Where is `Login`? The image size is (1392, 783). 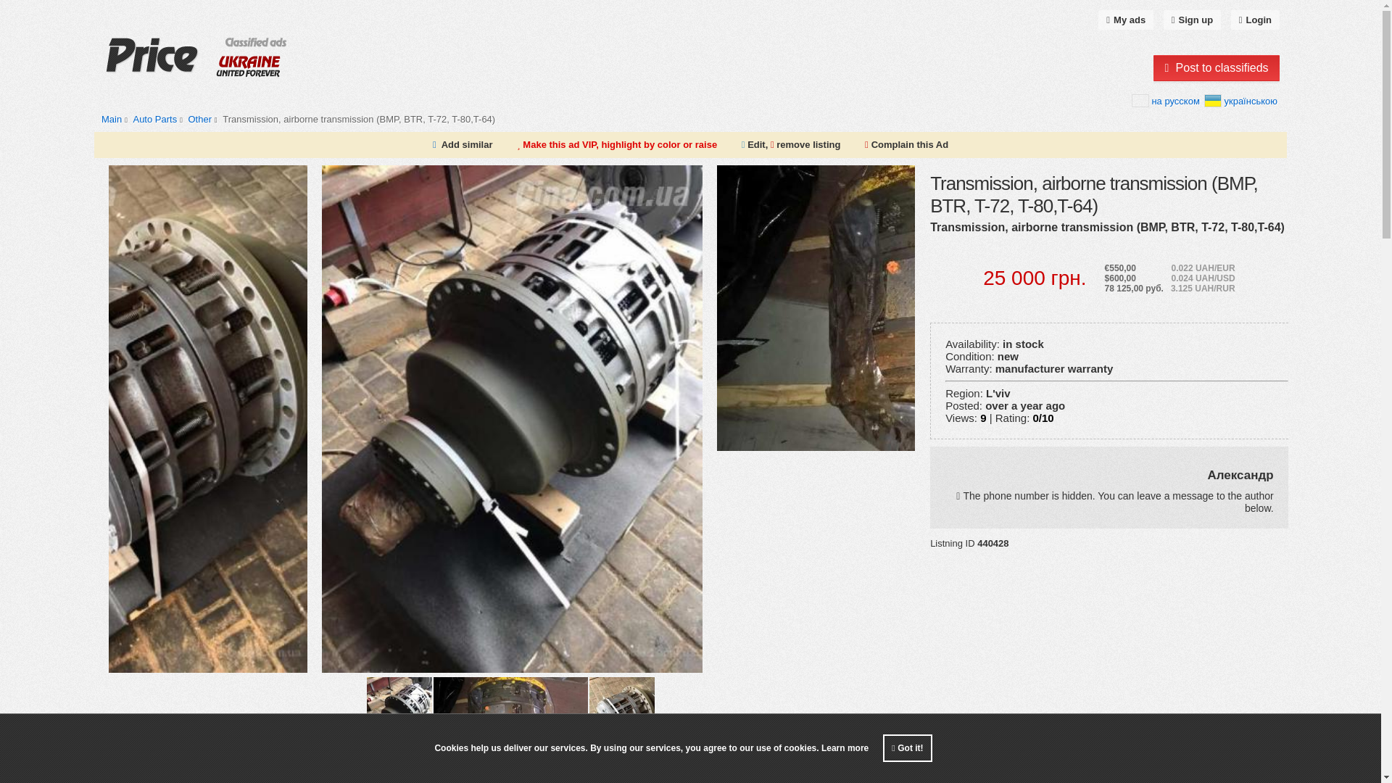 Login is located at coordinates (1254, 20).